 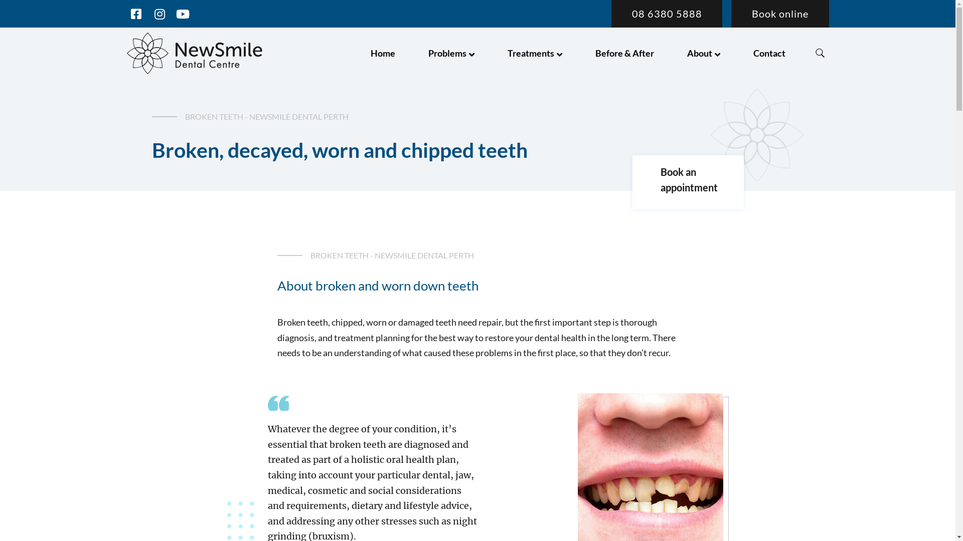 I want to click on Home, so click(x=383, y=53).